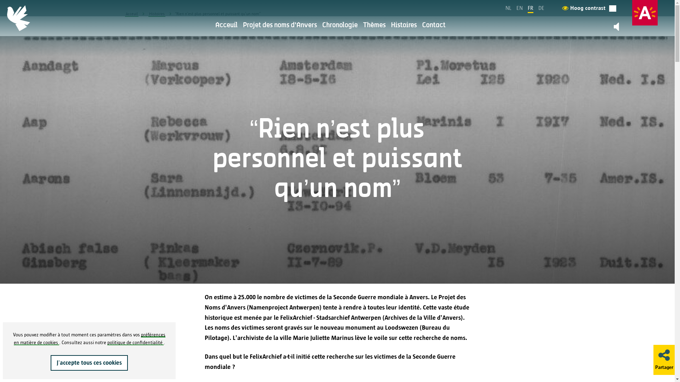 Image resolution: width=680 pixels, height=382 pixels. I want to click on NL, so click(509, 8).